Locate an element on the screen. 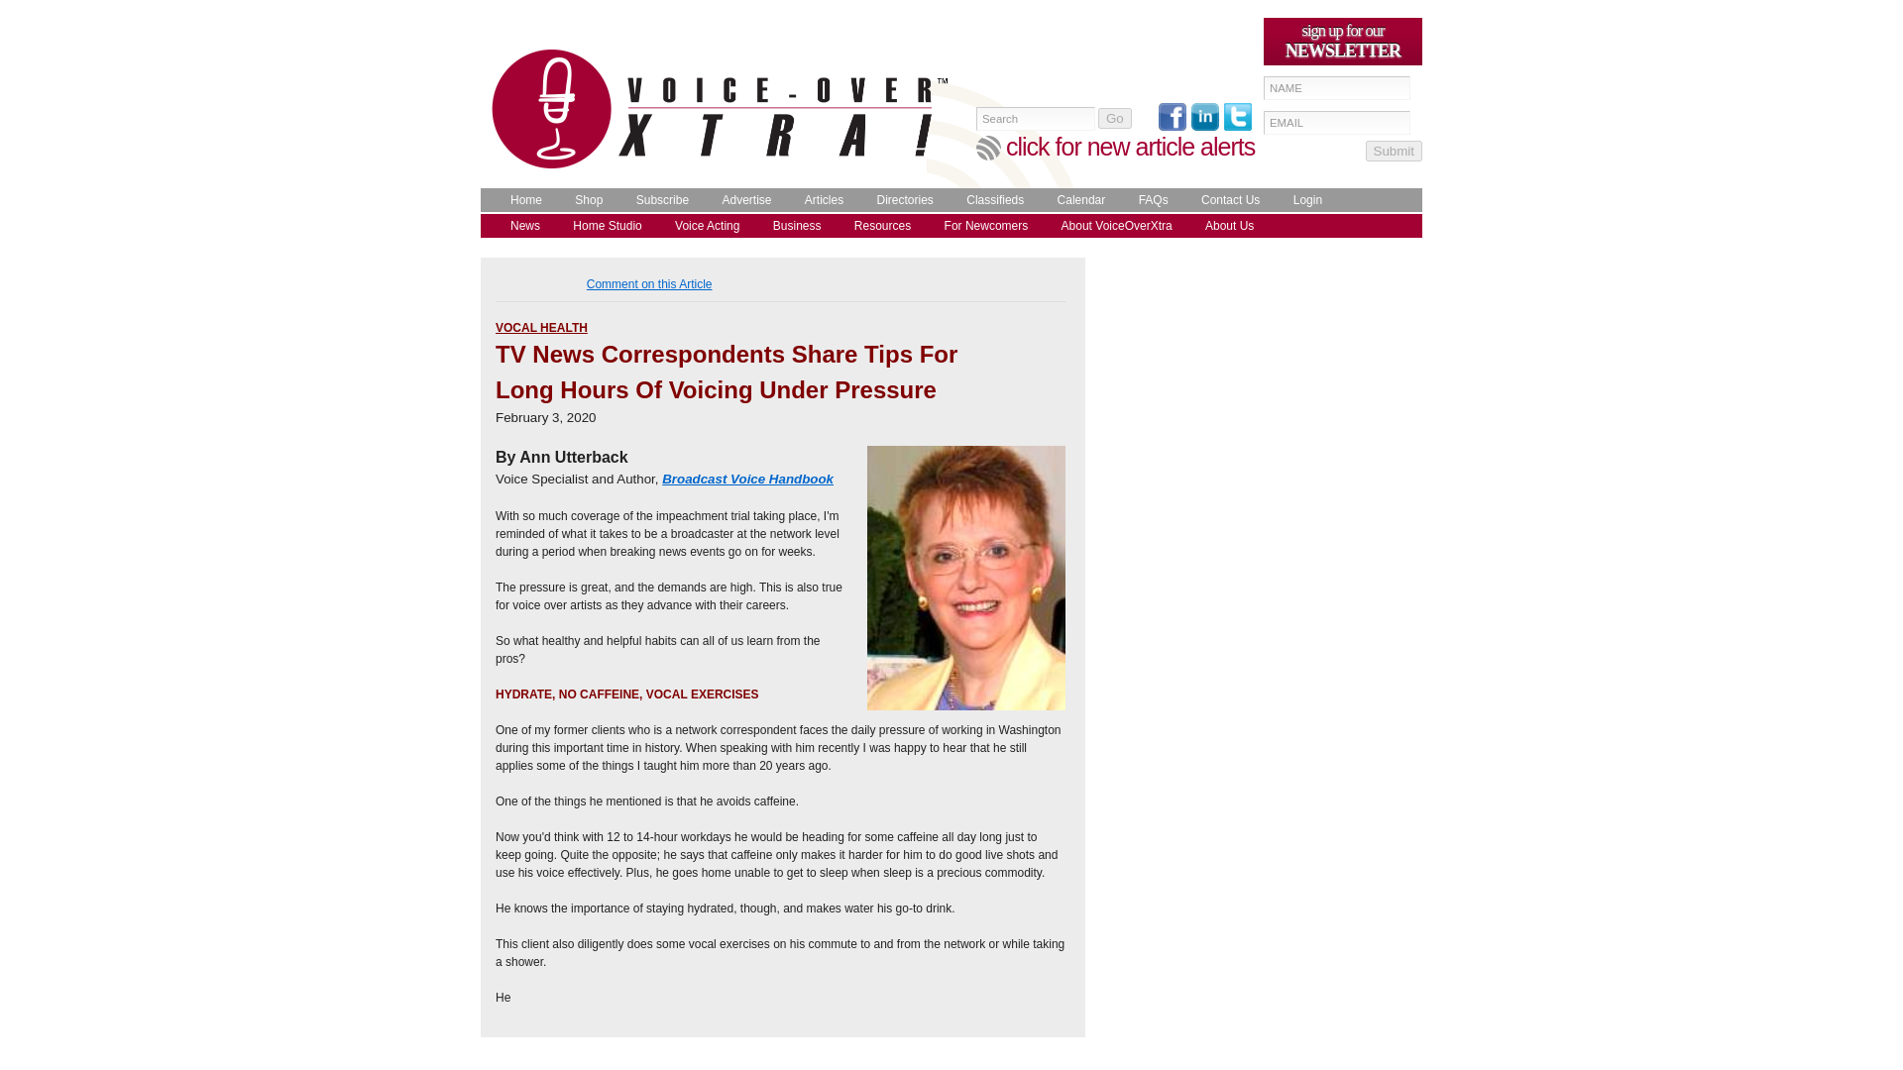 This screenshot has width=1903, height=1070. NAME is located at coordinates (1336, 87).